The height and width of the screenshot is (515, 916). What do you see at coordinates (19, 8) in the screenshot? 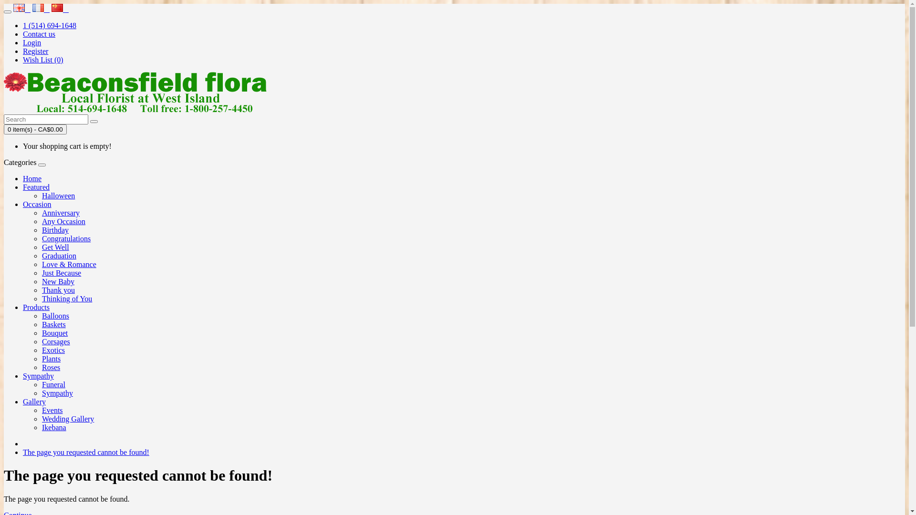
I see `English` at bounding box center [19, 8].